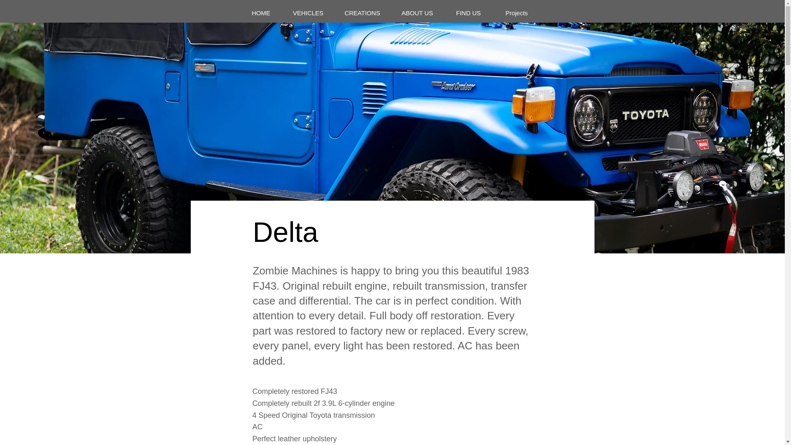 The height and width of the screenshot is (445, 791). Describe the element at coordinates (517, 13) in the screenshot. I see `Projects` at that location.